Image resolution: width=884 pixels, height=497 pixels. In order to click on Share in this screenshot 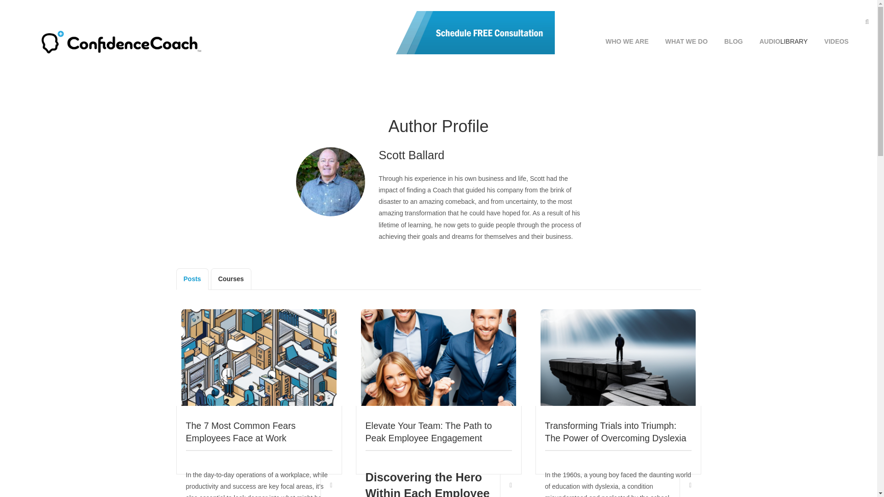, I will do `click(331, 486)`.